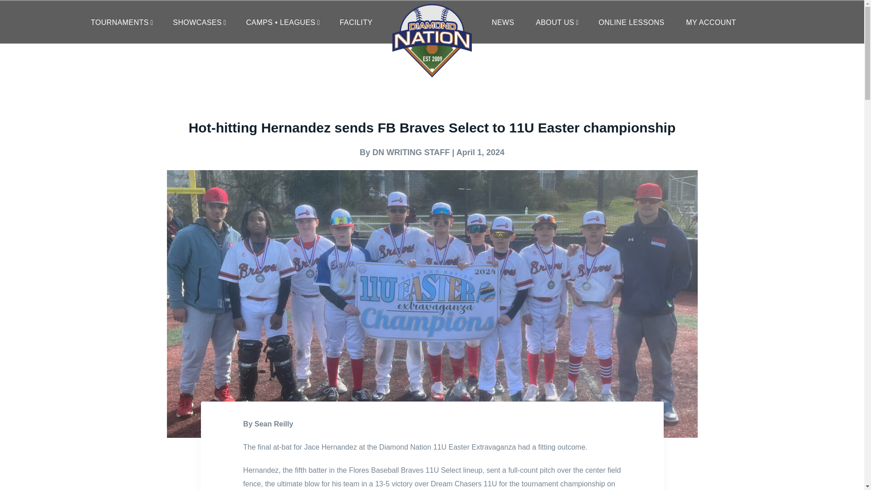 Image resolution: width=871 pixels, height=490 pixels. What do you see at coordinates (121, 23) in the screenshot?
I see `TOURNAMENTS` at bounding box center [121, 23].